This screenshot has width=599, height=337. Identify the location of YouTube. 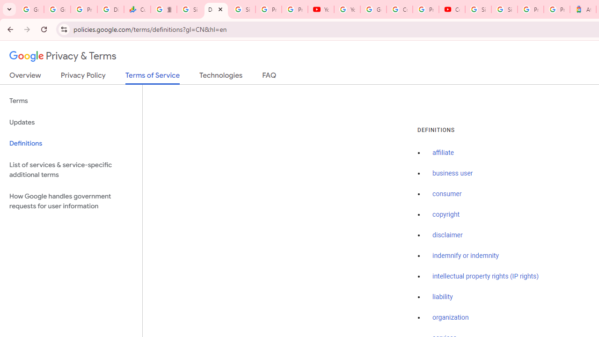
(347, 9).